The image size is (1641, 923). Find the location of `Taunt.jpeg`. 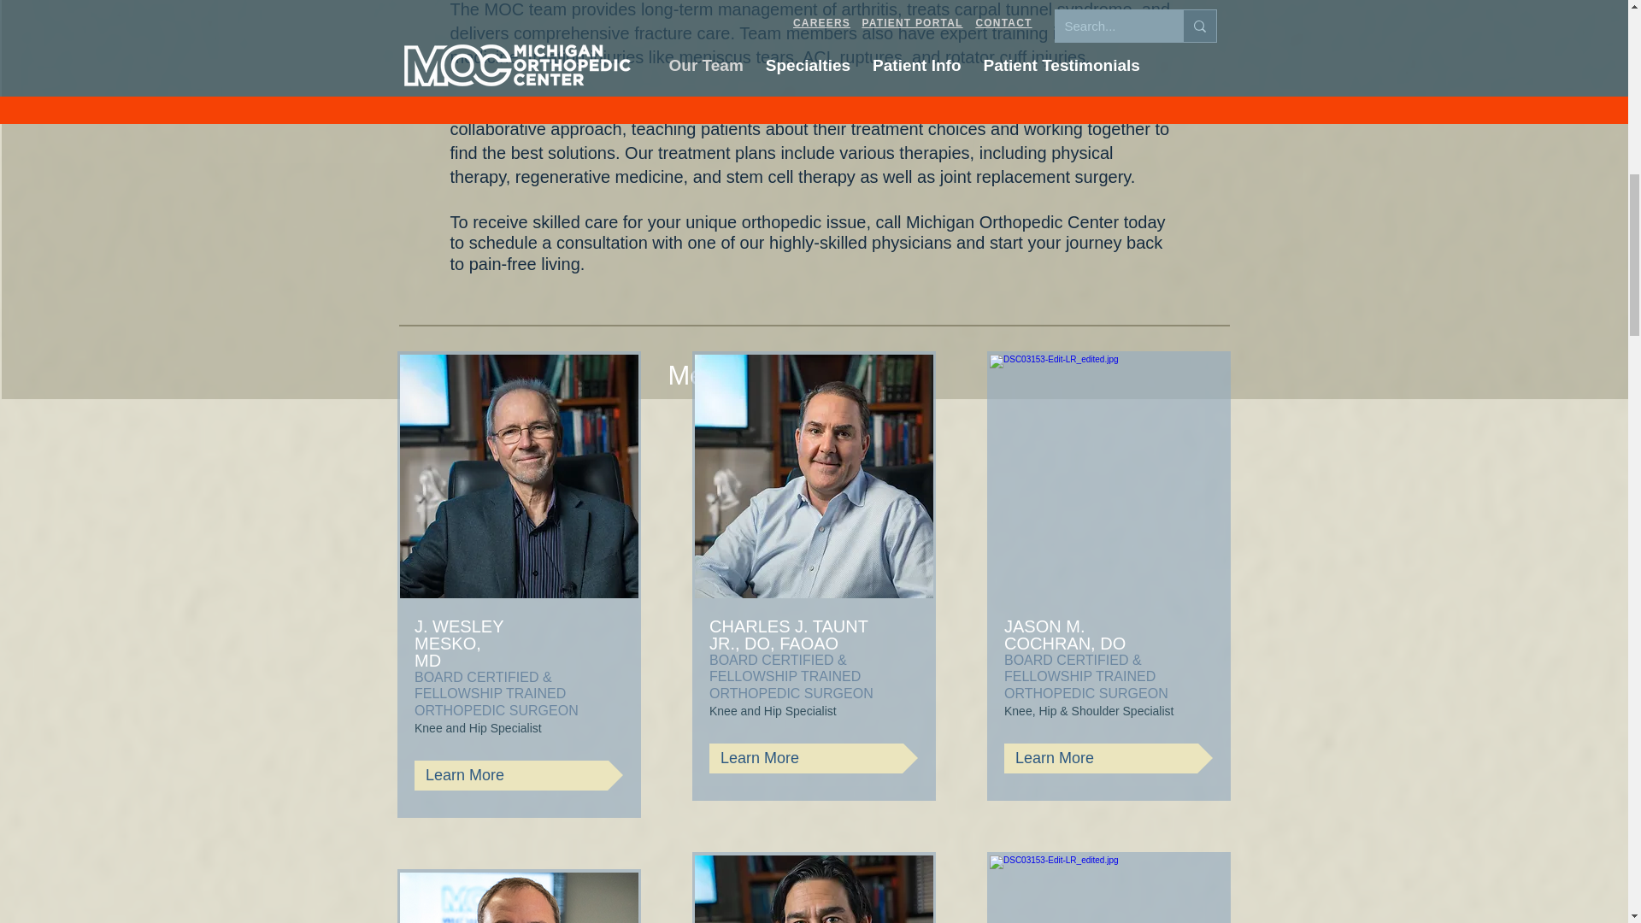

Taunt.jpeg is located at coordinates (814, 475).